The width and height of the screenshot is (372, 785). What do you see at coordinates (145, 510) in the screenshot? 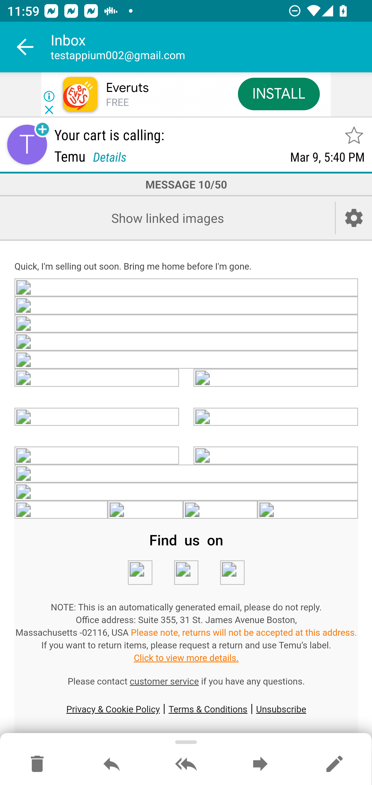
I see `data:` at bounding box center [145, 510].